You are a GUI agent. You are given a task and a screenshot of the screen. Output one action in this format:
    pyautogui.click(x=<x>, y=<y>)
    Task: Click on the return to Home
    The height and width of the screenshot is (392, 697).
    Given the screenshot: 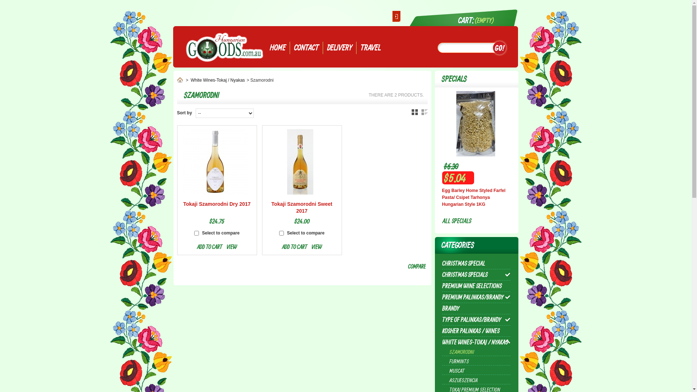 What is the action you would take?
    pyautogui.click(x=180, y=80)
    